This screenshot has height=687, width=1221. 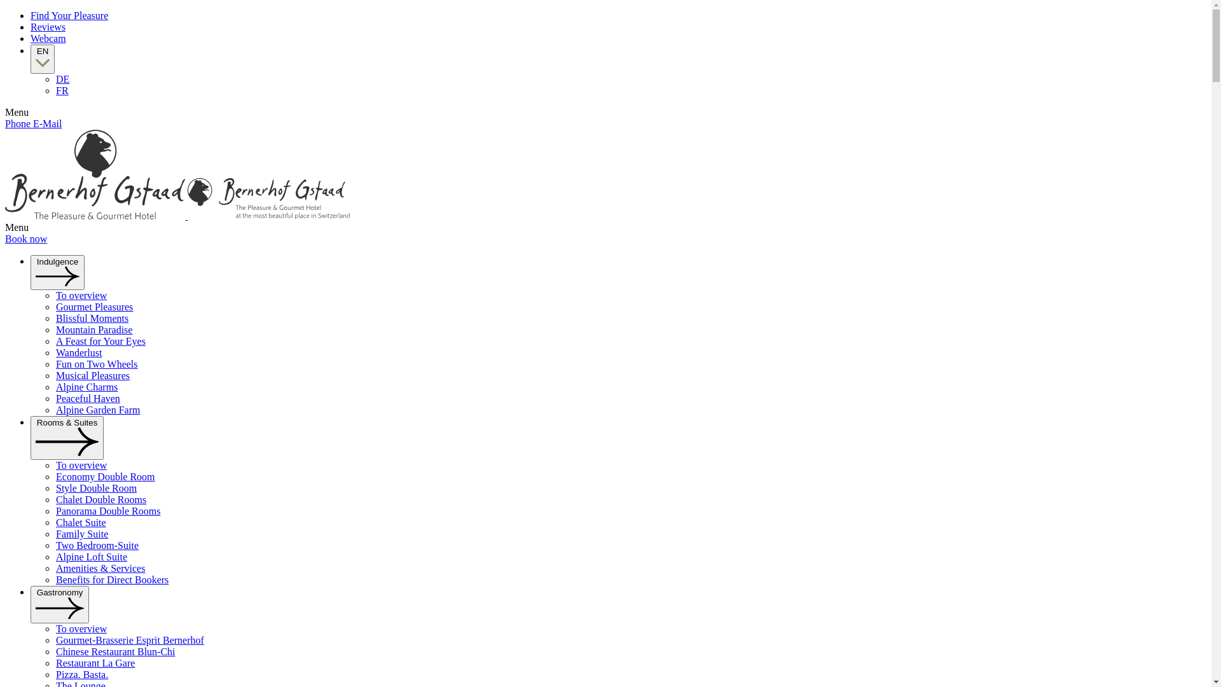 What do you see at coordinates (94, 307) in the screenshot?
I see `Gourmet Pleasures` at bounding box center [94, 307].